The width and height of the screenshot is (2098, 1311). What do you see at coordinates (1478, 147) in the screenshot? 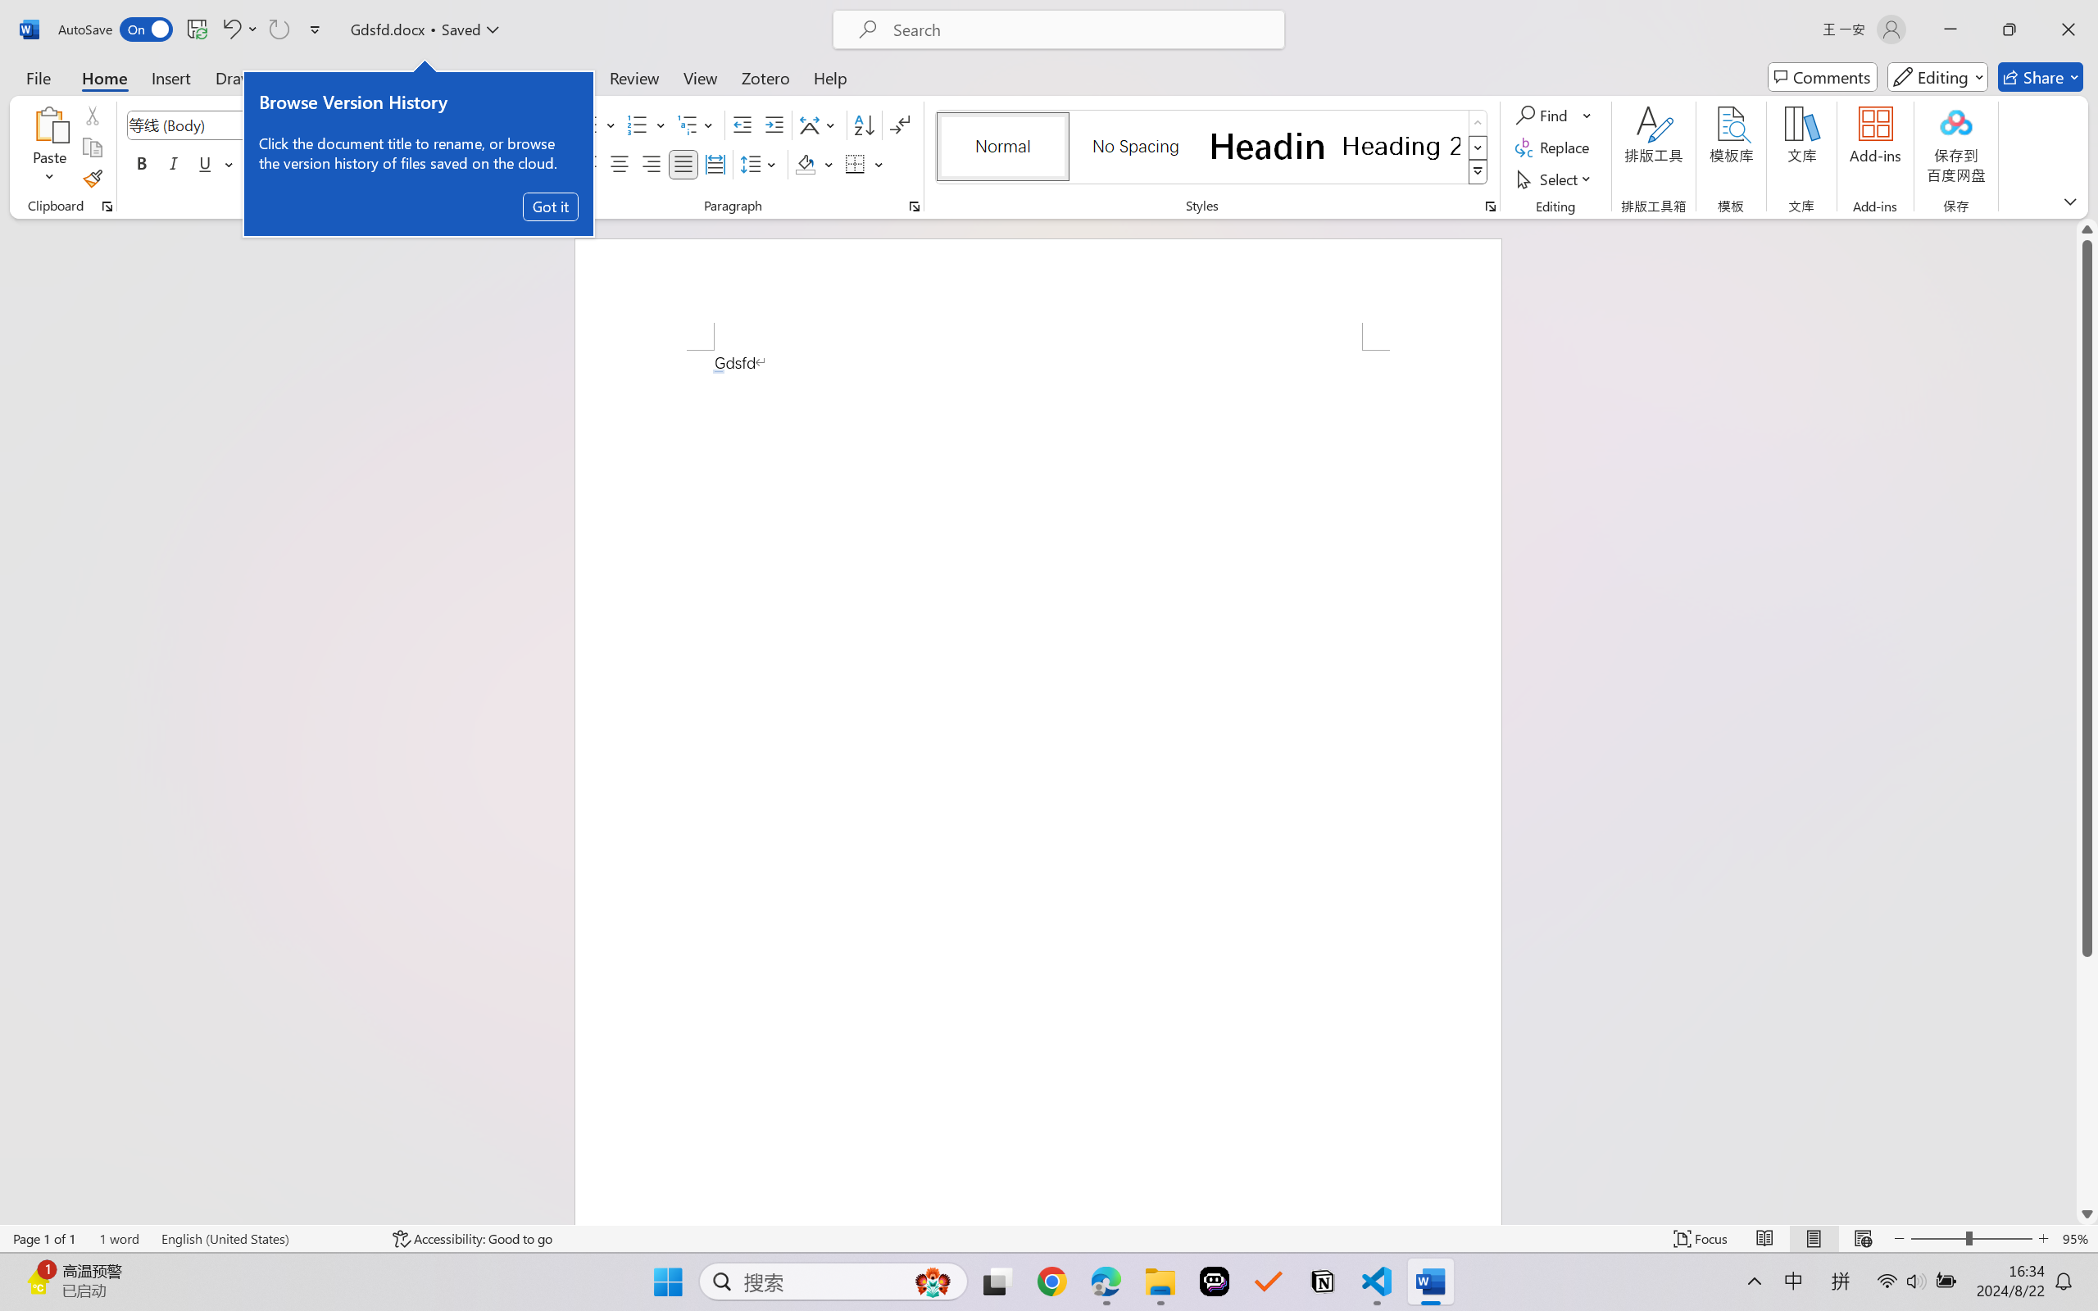
I see `Row Down` at bounding box center [1478, 147].